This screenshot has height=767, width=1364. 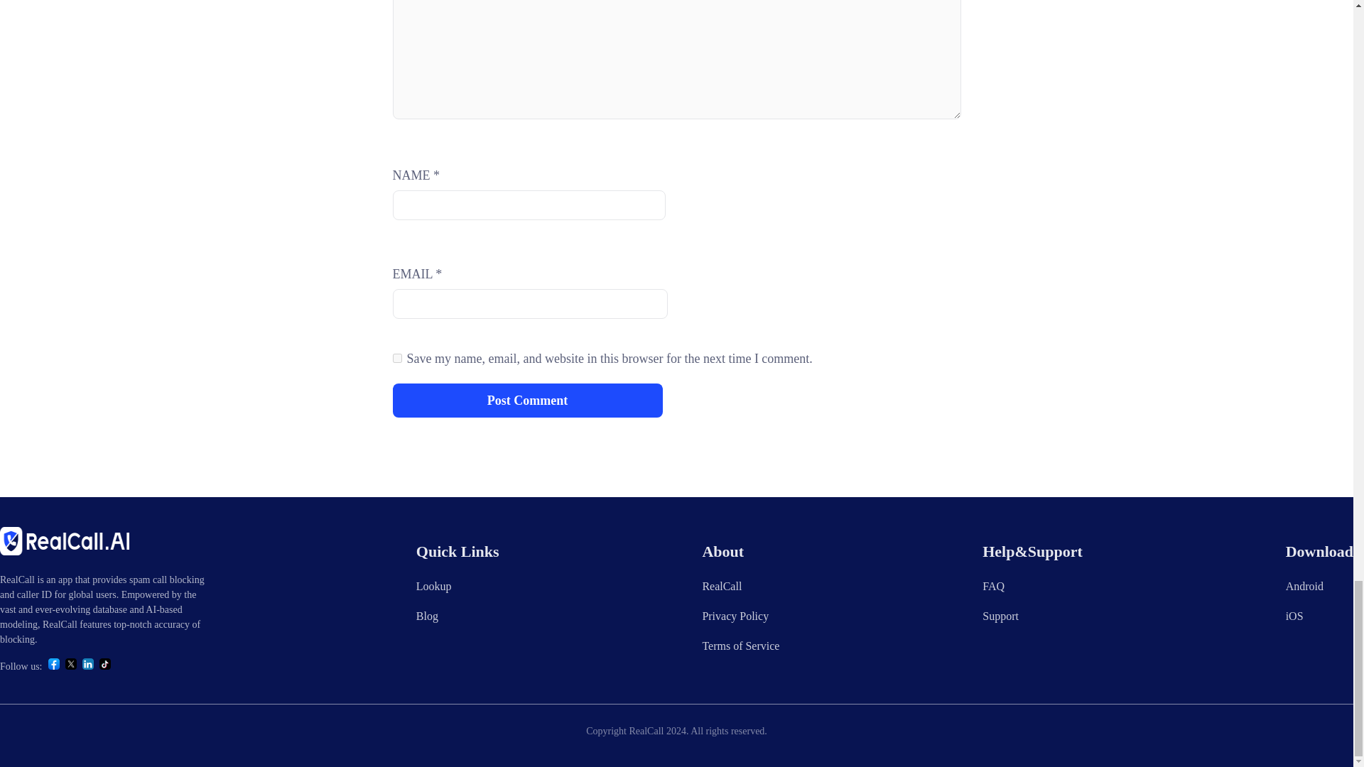 I want to click on RealCall, so click(x=722, y=585).